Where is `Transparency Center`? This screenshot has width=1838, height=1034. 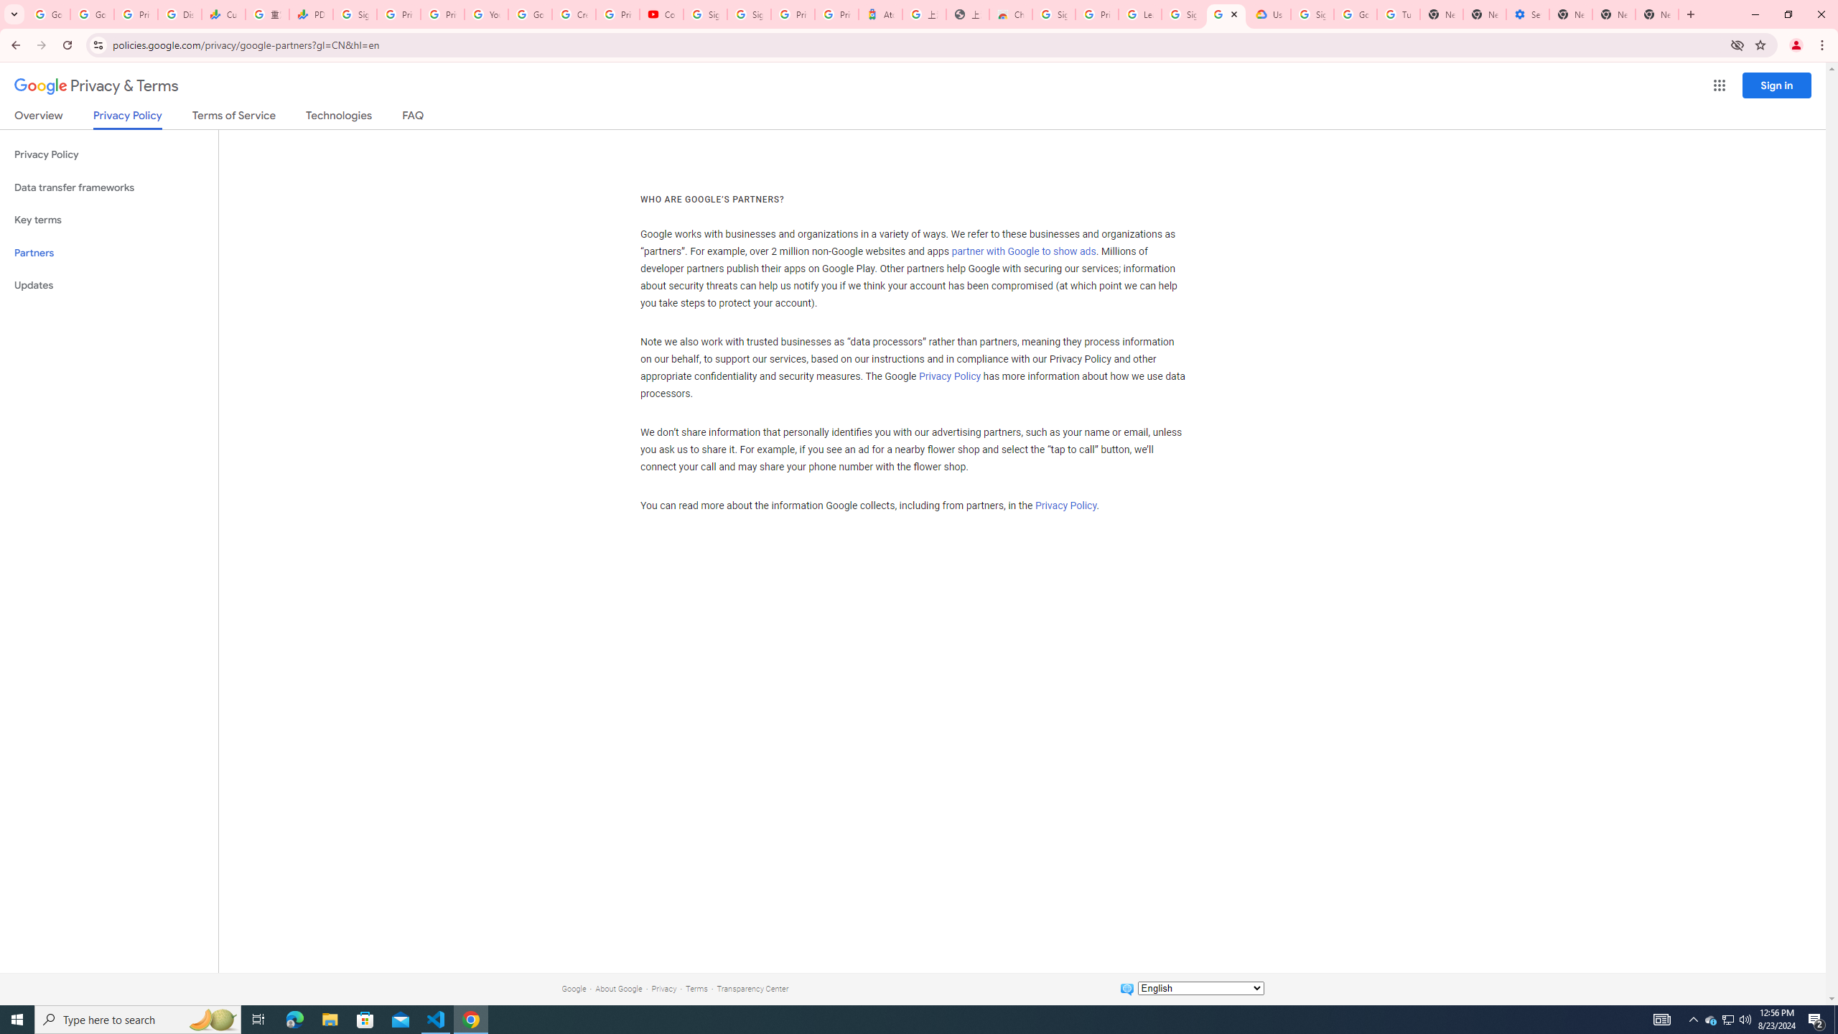
Transparency Center is located at coordinates (752, 988).